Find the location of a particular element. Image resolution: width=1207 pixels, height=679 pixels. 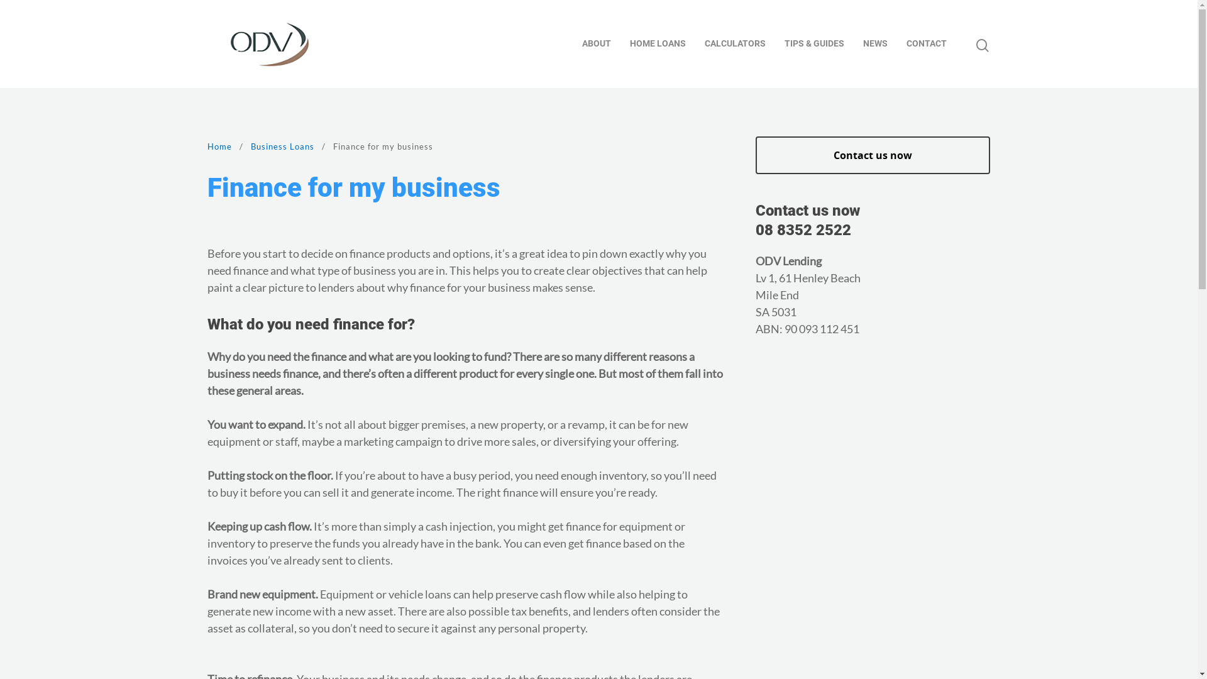

NEWS is located at coordinates (875, 44).